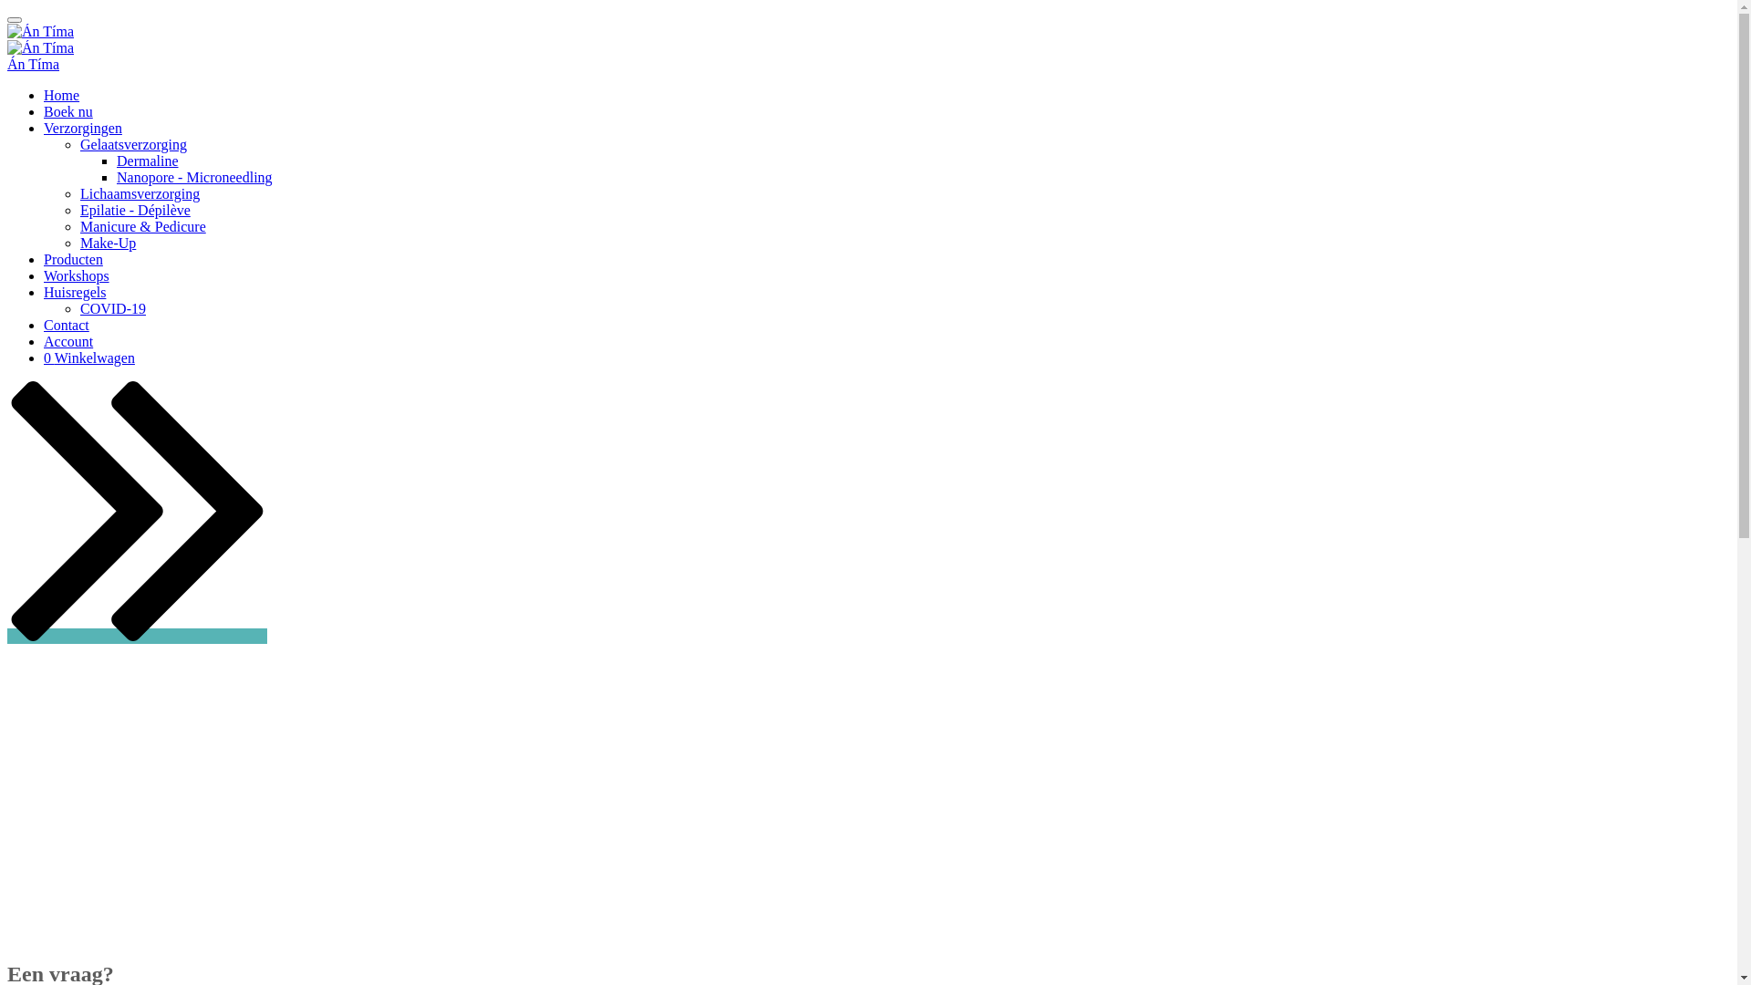 The image size is (1751, 985). I want to click on Contact, so click(67, 325).